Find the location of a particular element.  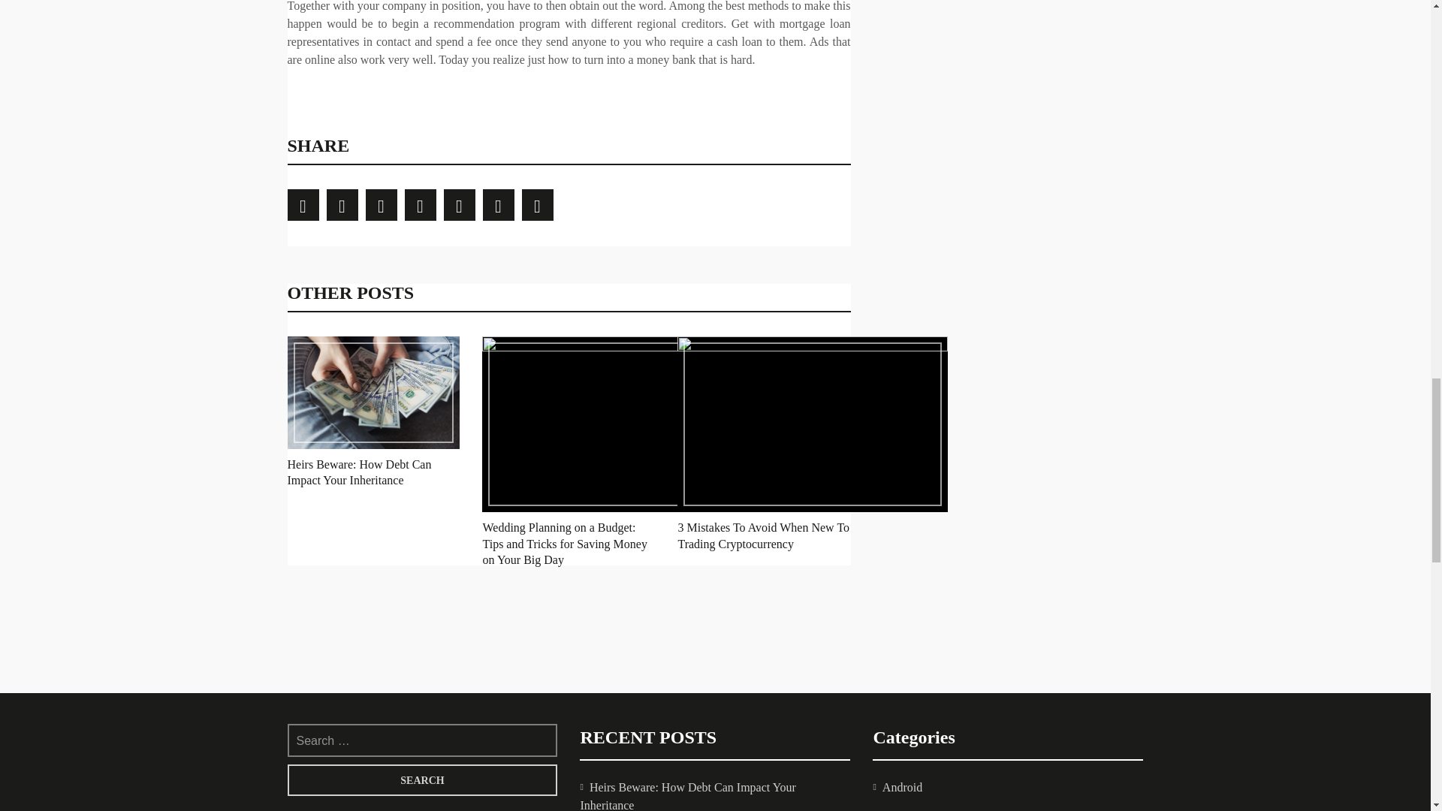

Heirs Beware: How Debt Can Impact Your Inheritance is located at coordinates (359, 472).